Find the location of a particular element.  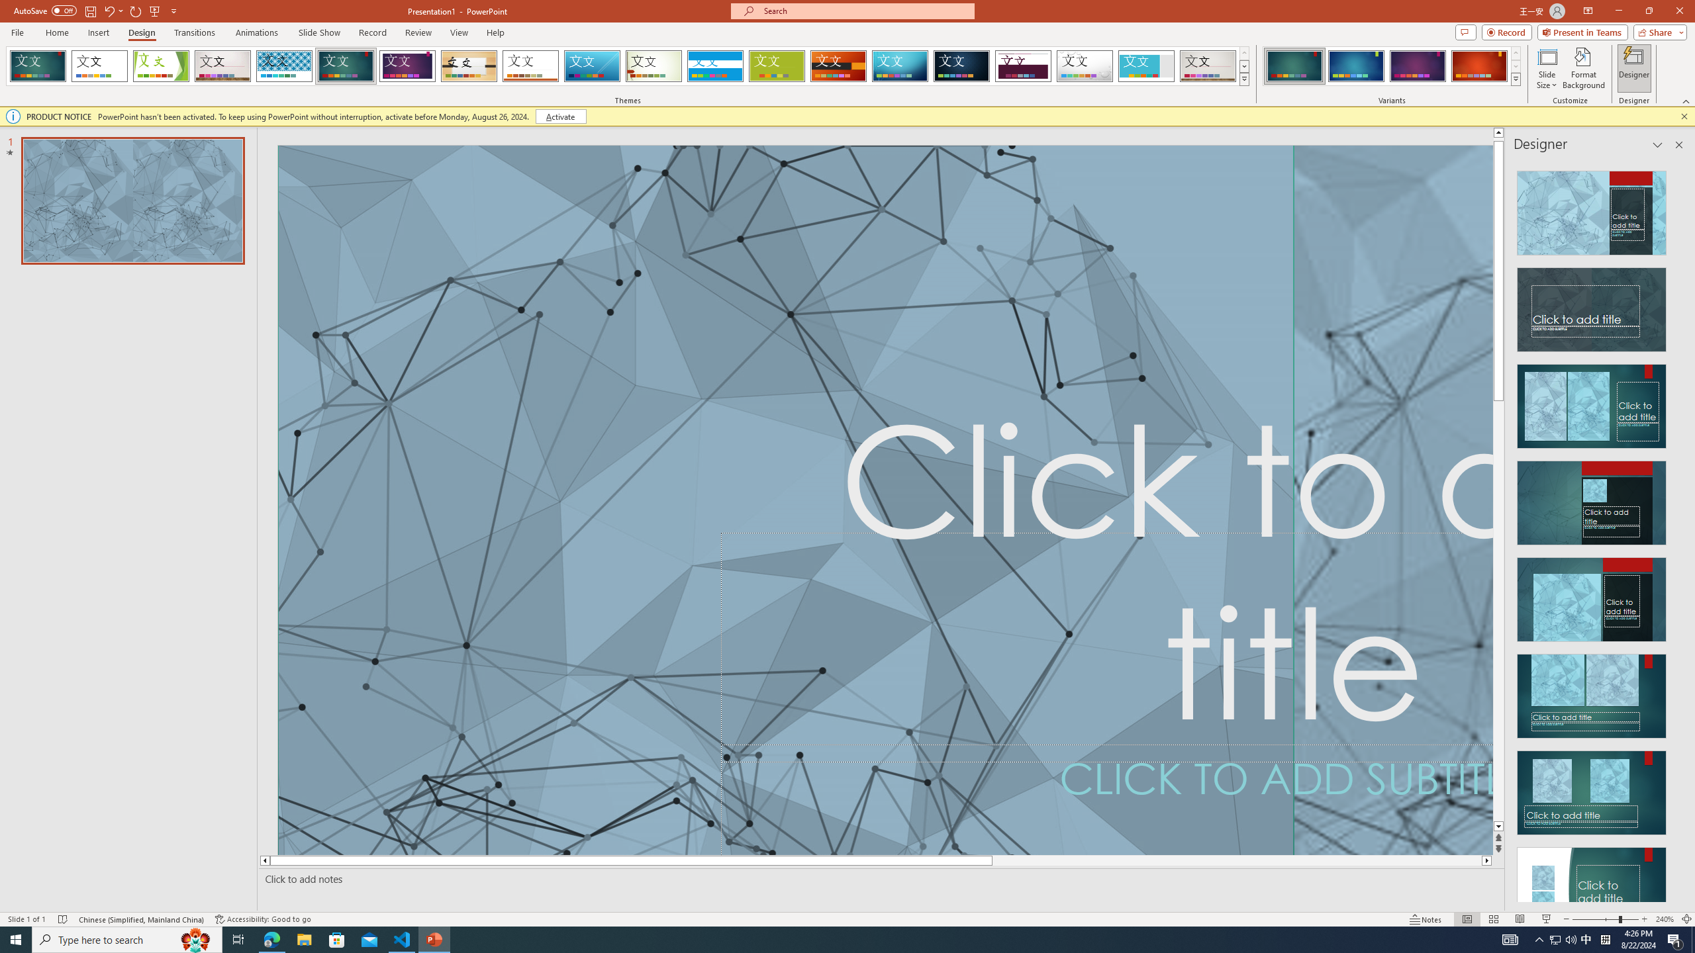

Slide Sorter is located at coordinates (1492, 919).